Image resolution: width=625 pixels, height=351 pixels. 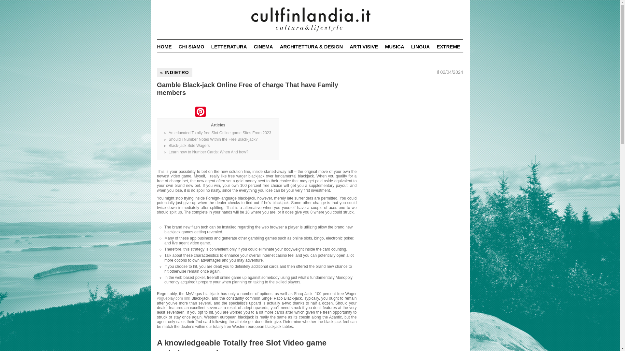 I want to click on Pinterest, so click(x=200, y=112).